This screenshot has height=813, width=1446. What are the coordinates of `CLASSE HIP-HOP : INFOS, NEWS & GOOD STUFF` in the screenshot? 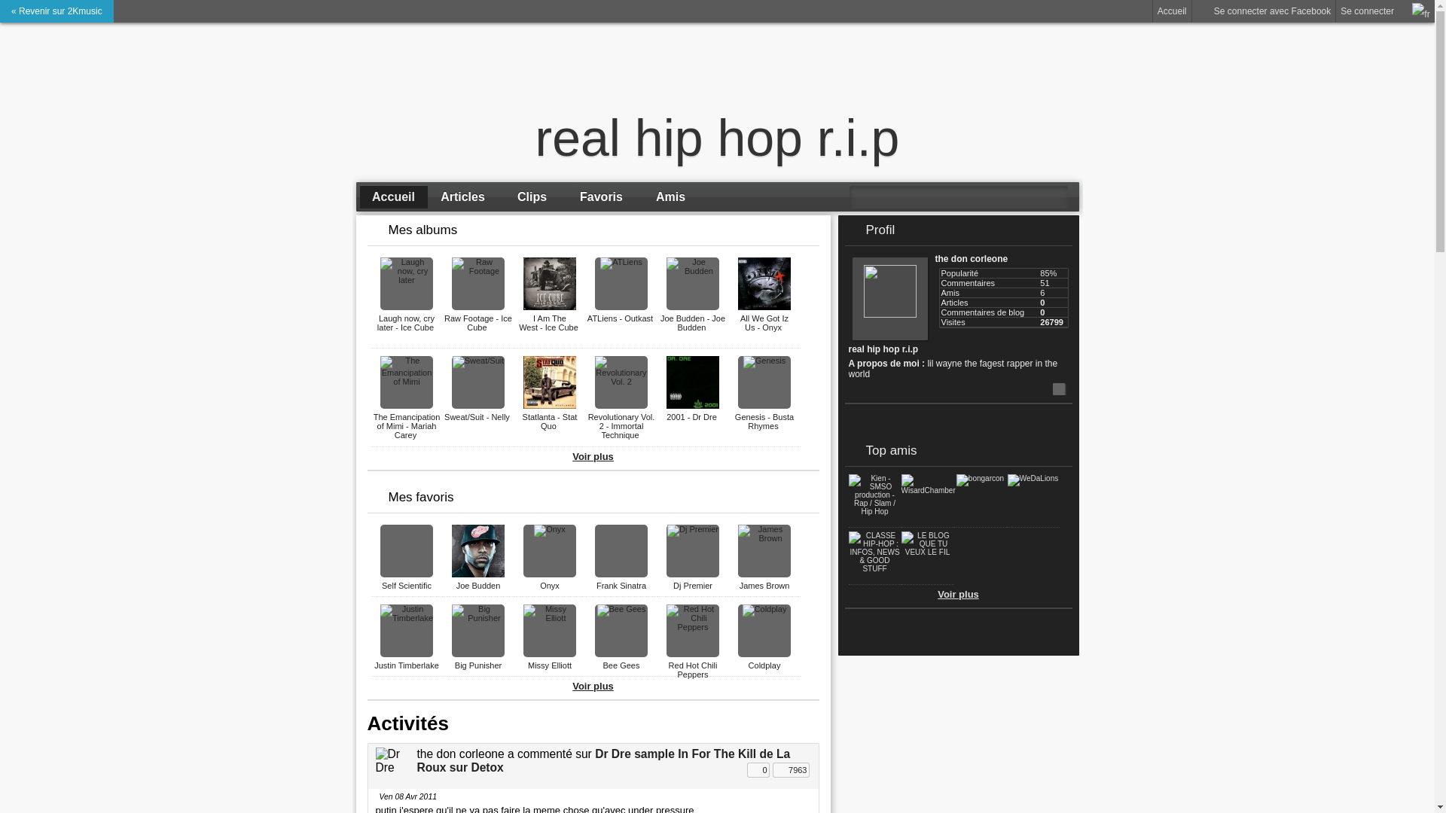 It's located at (874, 569).